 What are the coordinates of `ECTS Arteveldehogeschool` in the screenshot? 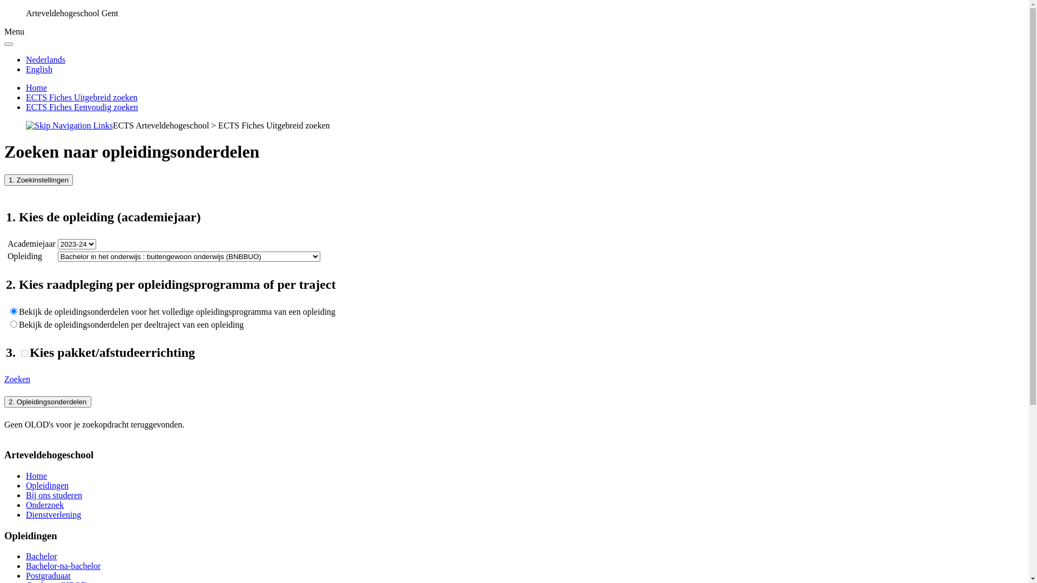 It's located at (161, 125).